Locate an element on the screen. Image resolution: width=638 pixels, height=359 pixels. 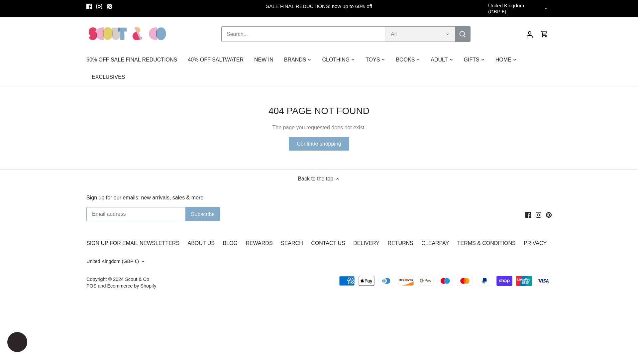
Instagram is located at coordinates (538, 215).